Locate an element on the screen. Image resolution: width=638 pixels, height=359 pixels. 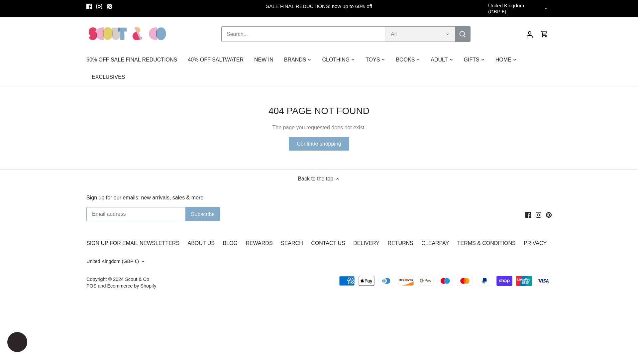
Instagram is located at coordinates (538, 215).